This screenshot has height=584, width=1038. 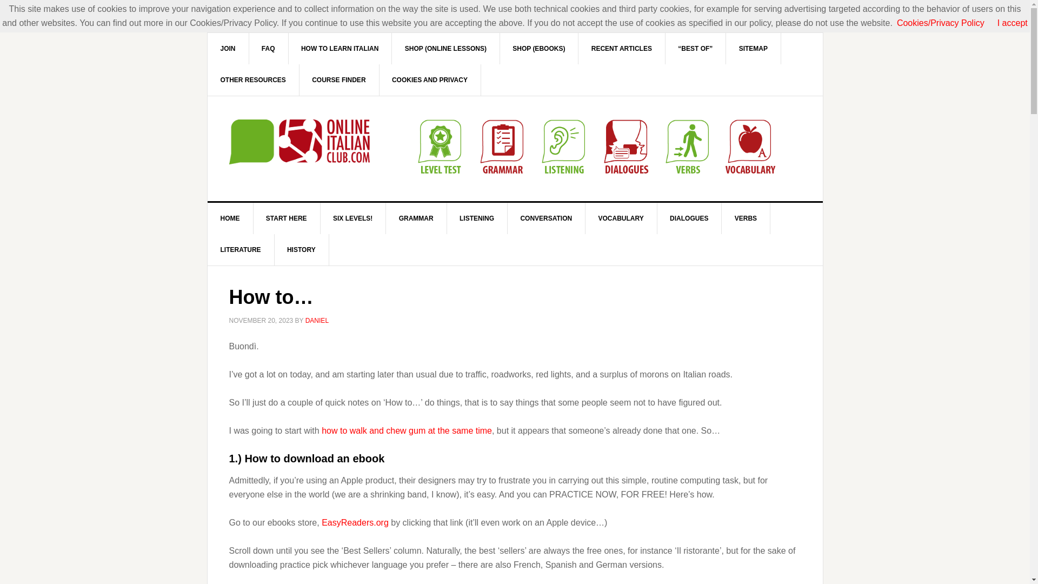 I want to click on LISTENING, so click(x=477, y=218).